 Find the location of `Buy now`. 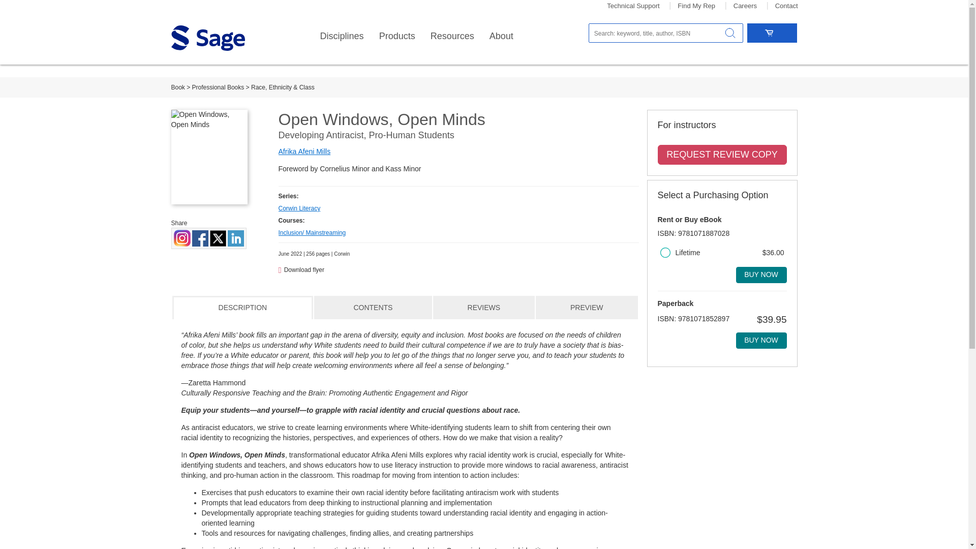

Buy now is located at coordinates (761, 341).